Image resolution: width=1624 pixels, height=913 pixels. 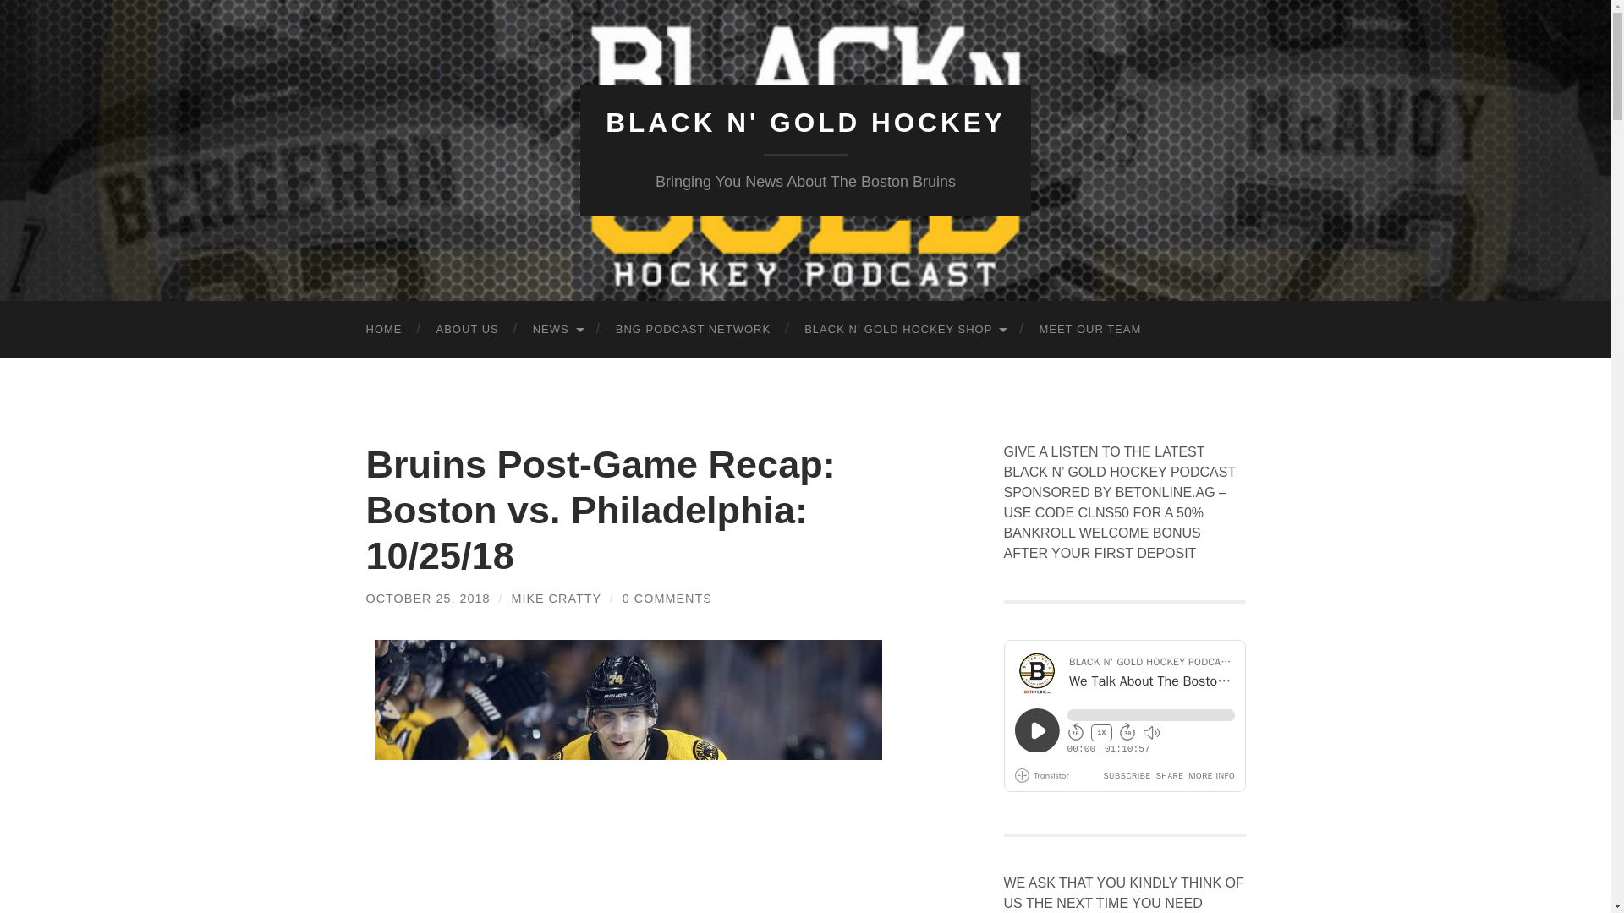 What do you see at coordinates (428, 599) in the screenshot?
I see `OCTOBER 25, 2018` at bounding box center [428, 599].